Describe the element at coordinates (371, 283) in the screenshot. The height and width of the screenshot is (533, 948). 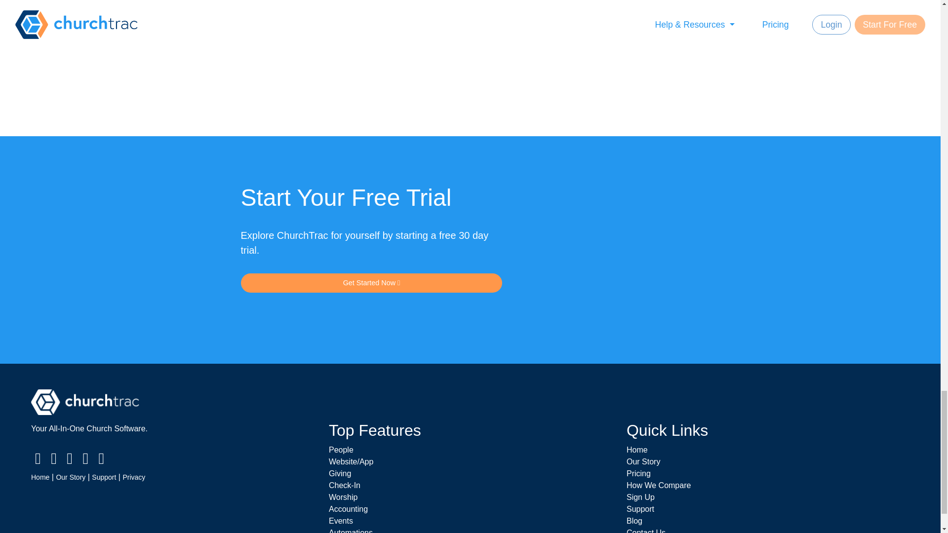
I see `Get Started Now` at that location.